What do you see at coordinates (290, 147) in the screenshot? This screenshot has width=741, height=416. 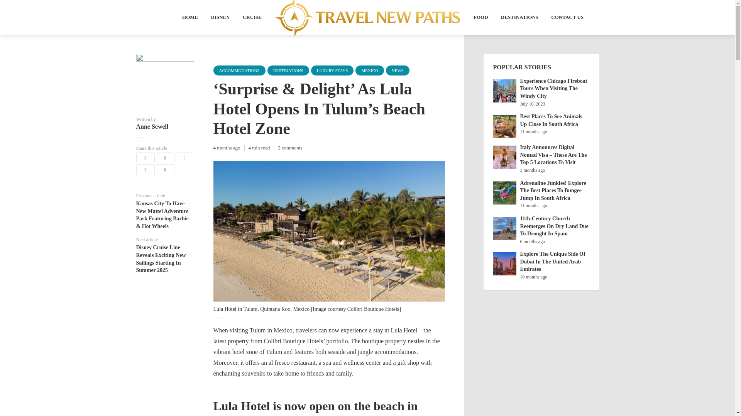 I see `2 comments` at bounding box center [290, 147].